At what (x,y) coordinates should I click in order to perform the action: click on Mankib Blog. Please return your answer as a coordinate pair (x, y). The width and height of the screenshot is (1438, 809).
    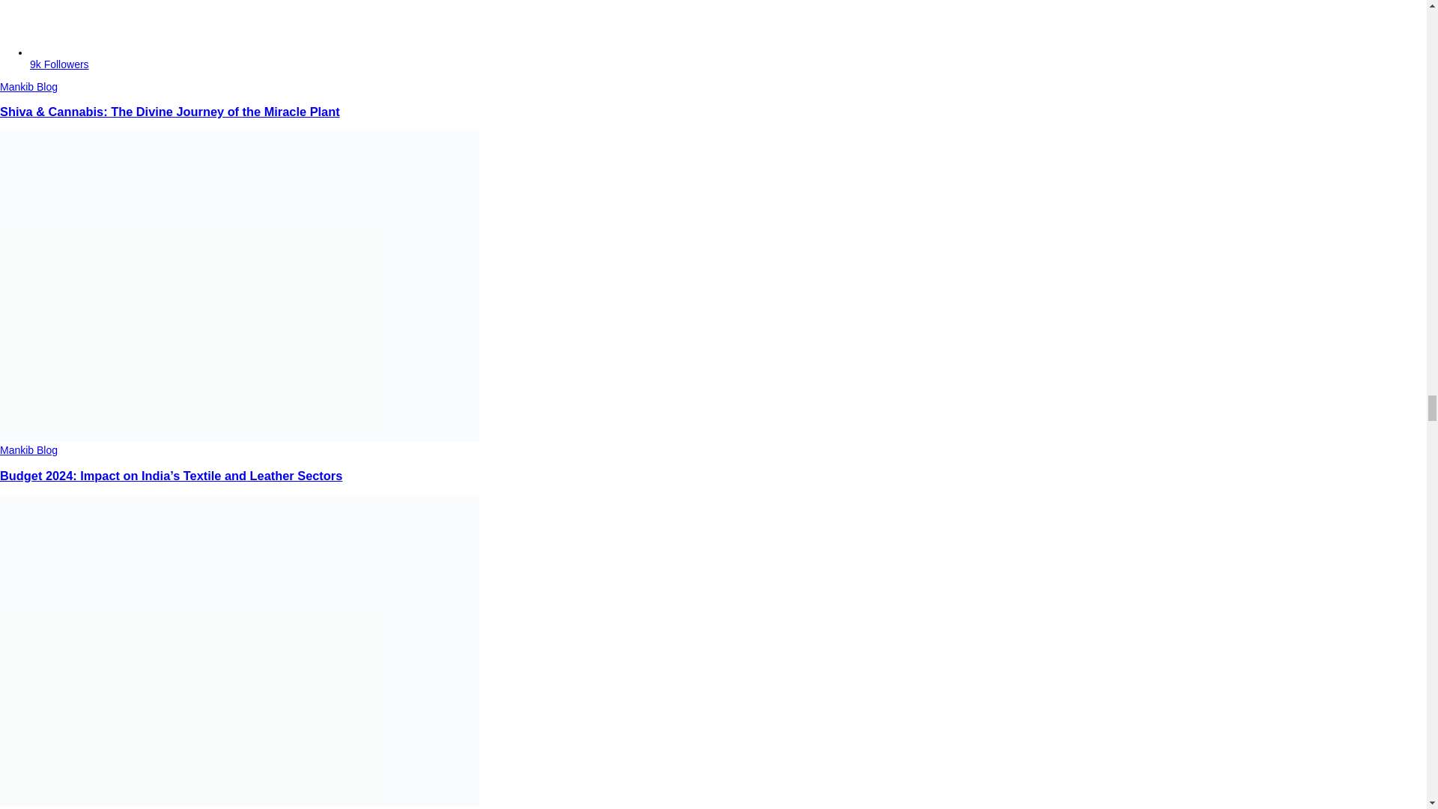
    Looking at the image, I should click on (28, 87).